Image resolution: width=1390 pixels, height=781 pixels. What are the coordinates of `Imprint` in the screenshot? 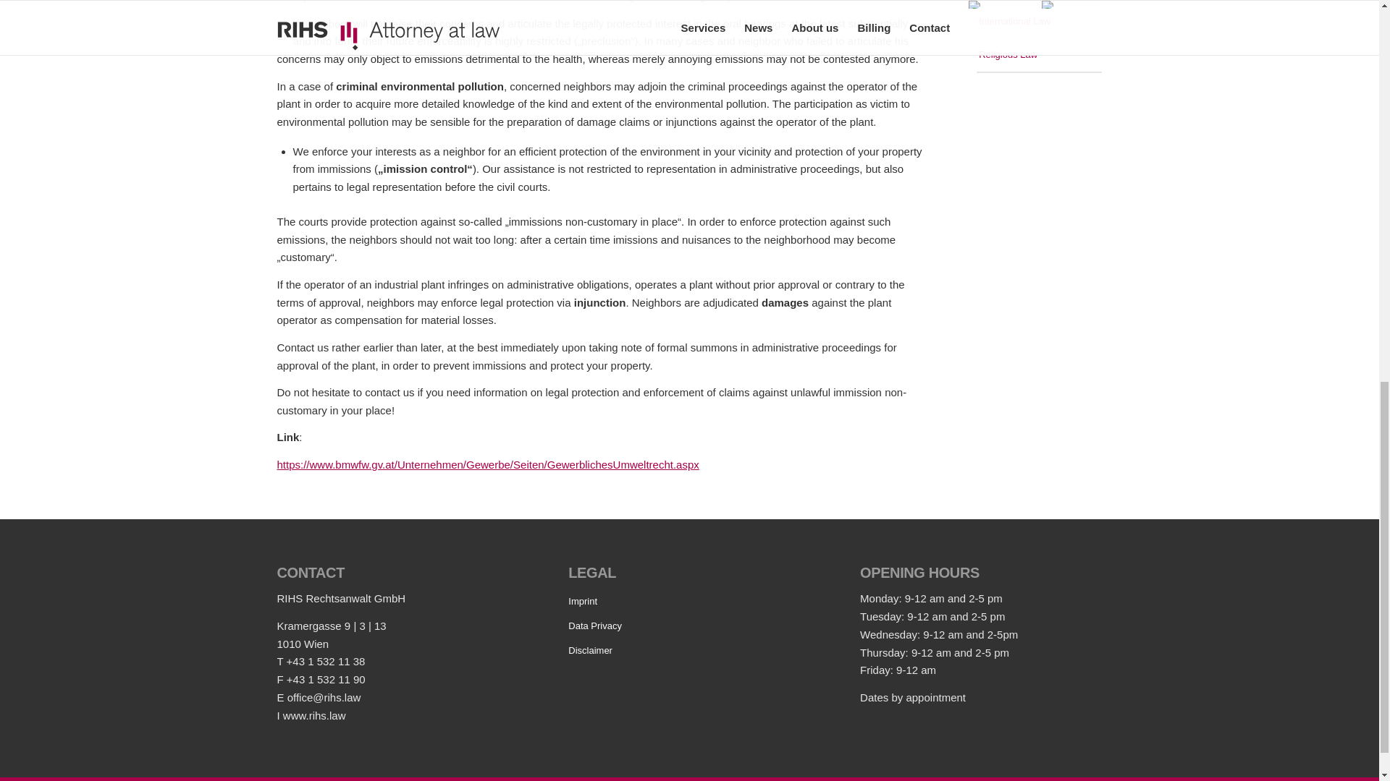 It's located at (689, 602).